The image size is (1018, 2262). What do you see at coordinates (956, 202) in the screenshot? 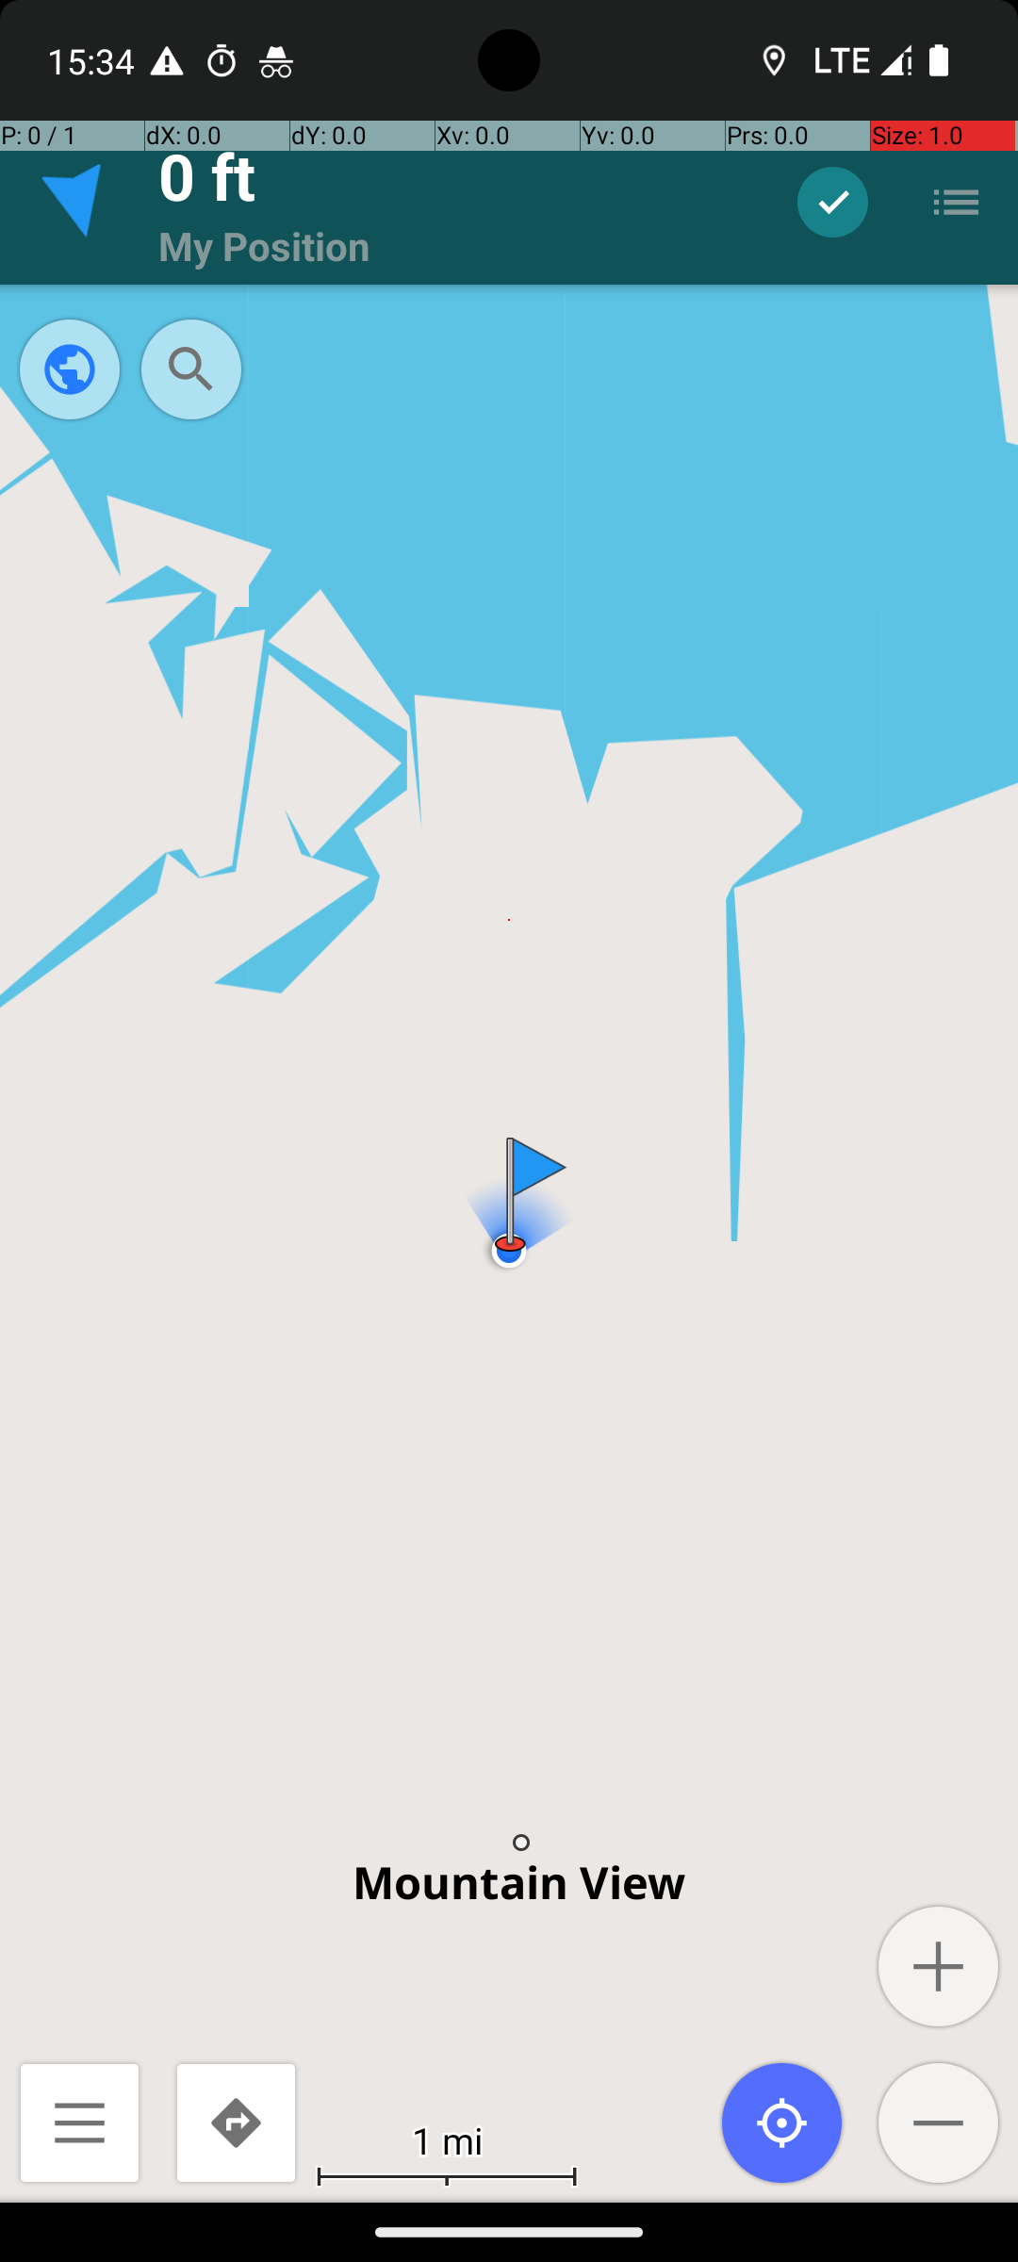
I see `More…` at bounding box center [956, 202].